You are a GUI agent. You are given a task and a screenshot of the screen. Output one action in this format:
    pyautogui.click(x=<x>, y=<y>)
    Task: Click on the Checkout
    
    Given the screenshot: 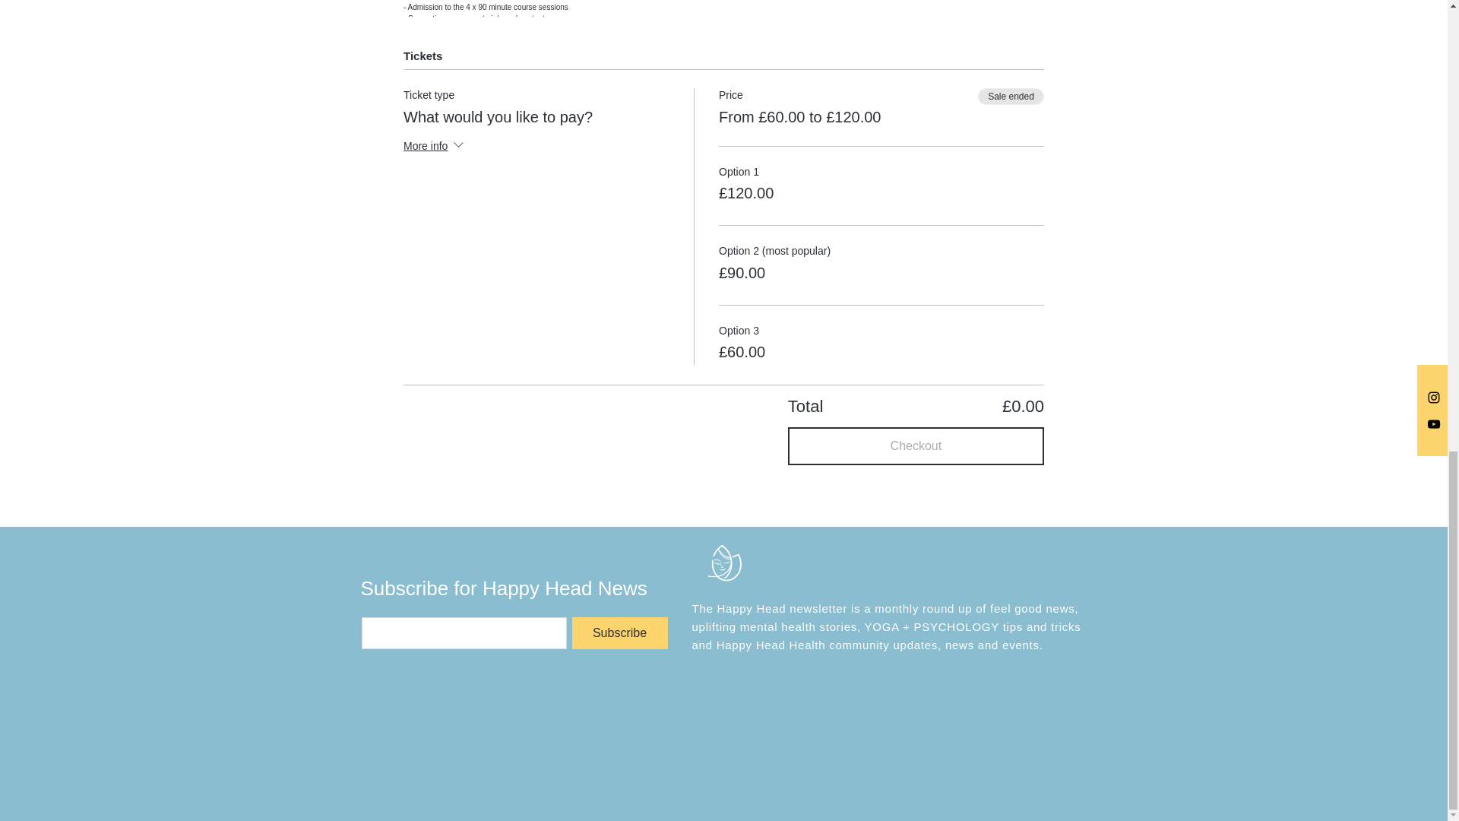 What is the action you would take?
    pyautogui.click(x=916, y=445)
    